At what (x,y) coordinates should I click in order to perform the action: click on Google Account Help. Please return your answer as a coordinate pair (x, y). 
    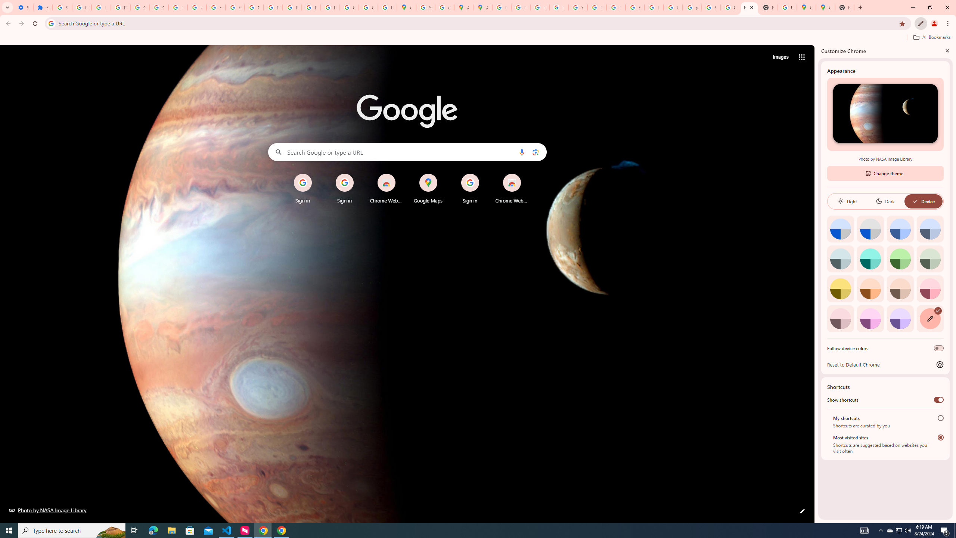
    Looking at the image, I should click on (140, 7).